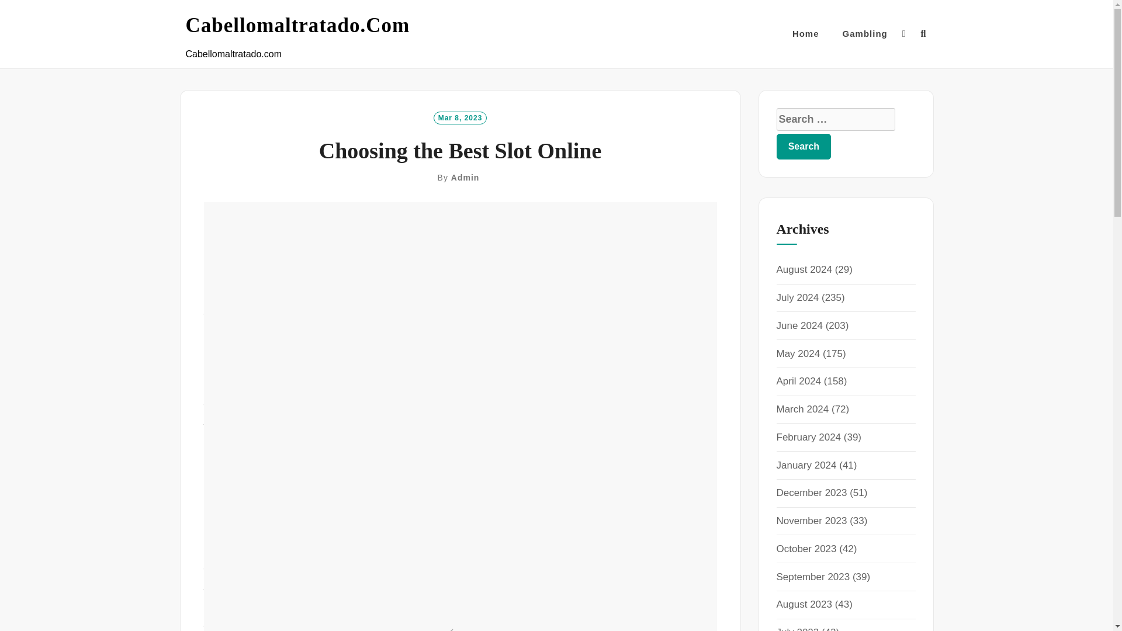  I want to click on April 2024, so click(798, 381).